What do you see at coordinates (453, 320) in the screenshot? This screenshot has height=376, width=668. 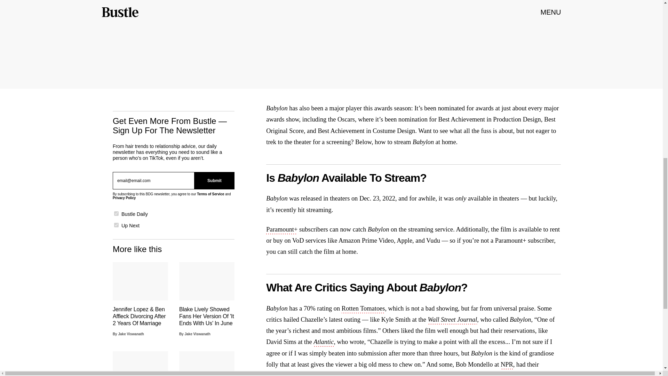 I see `Wall Street Journal` at bounding box center [453, 320].